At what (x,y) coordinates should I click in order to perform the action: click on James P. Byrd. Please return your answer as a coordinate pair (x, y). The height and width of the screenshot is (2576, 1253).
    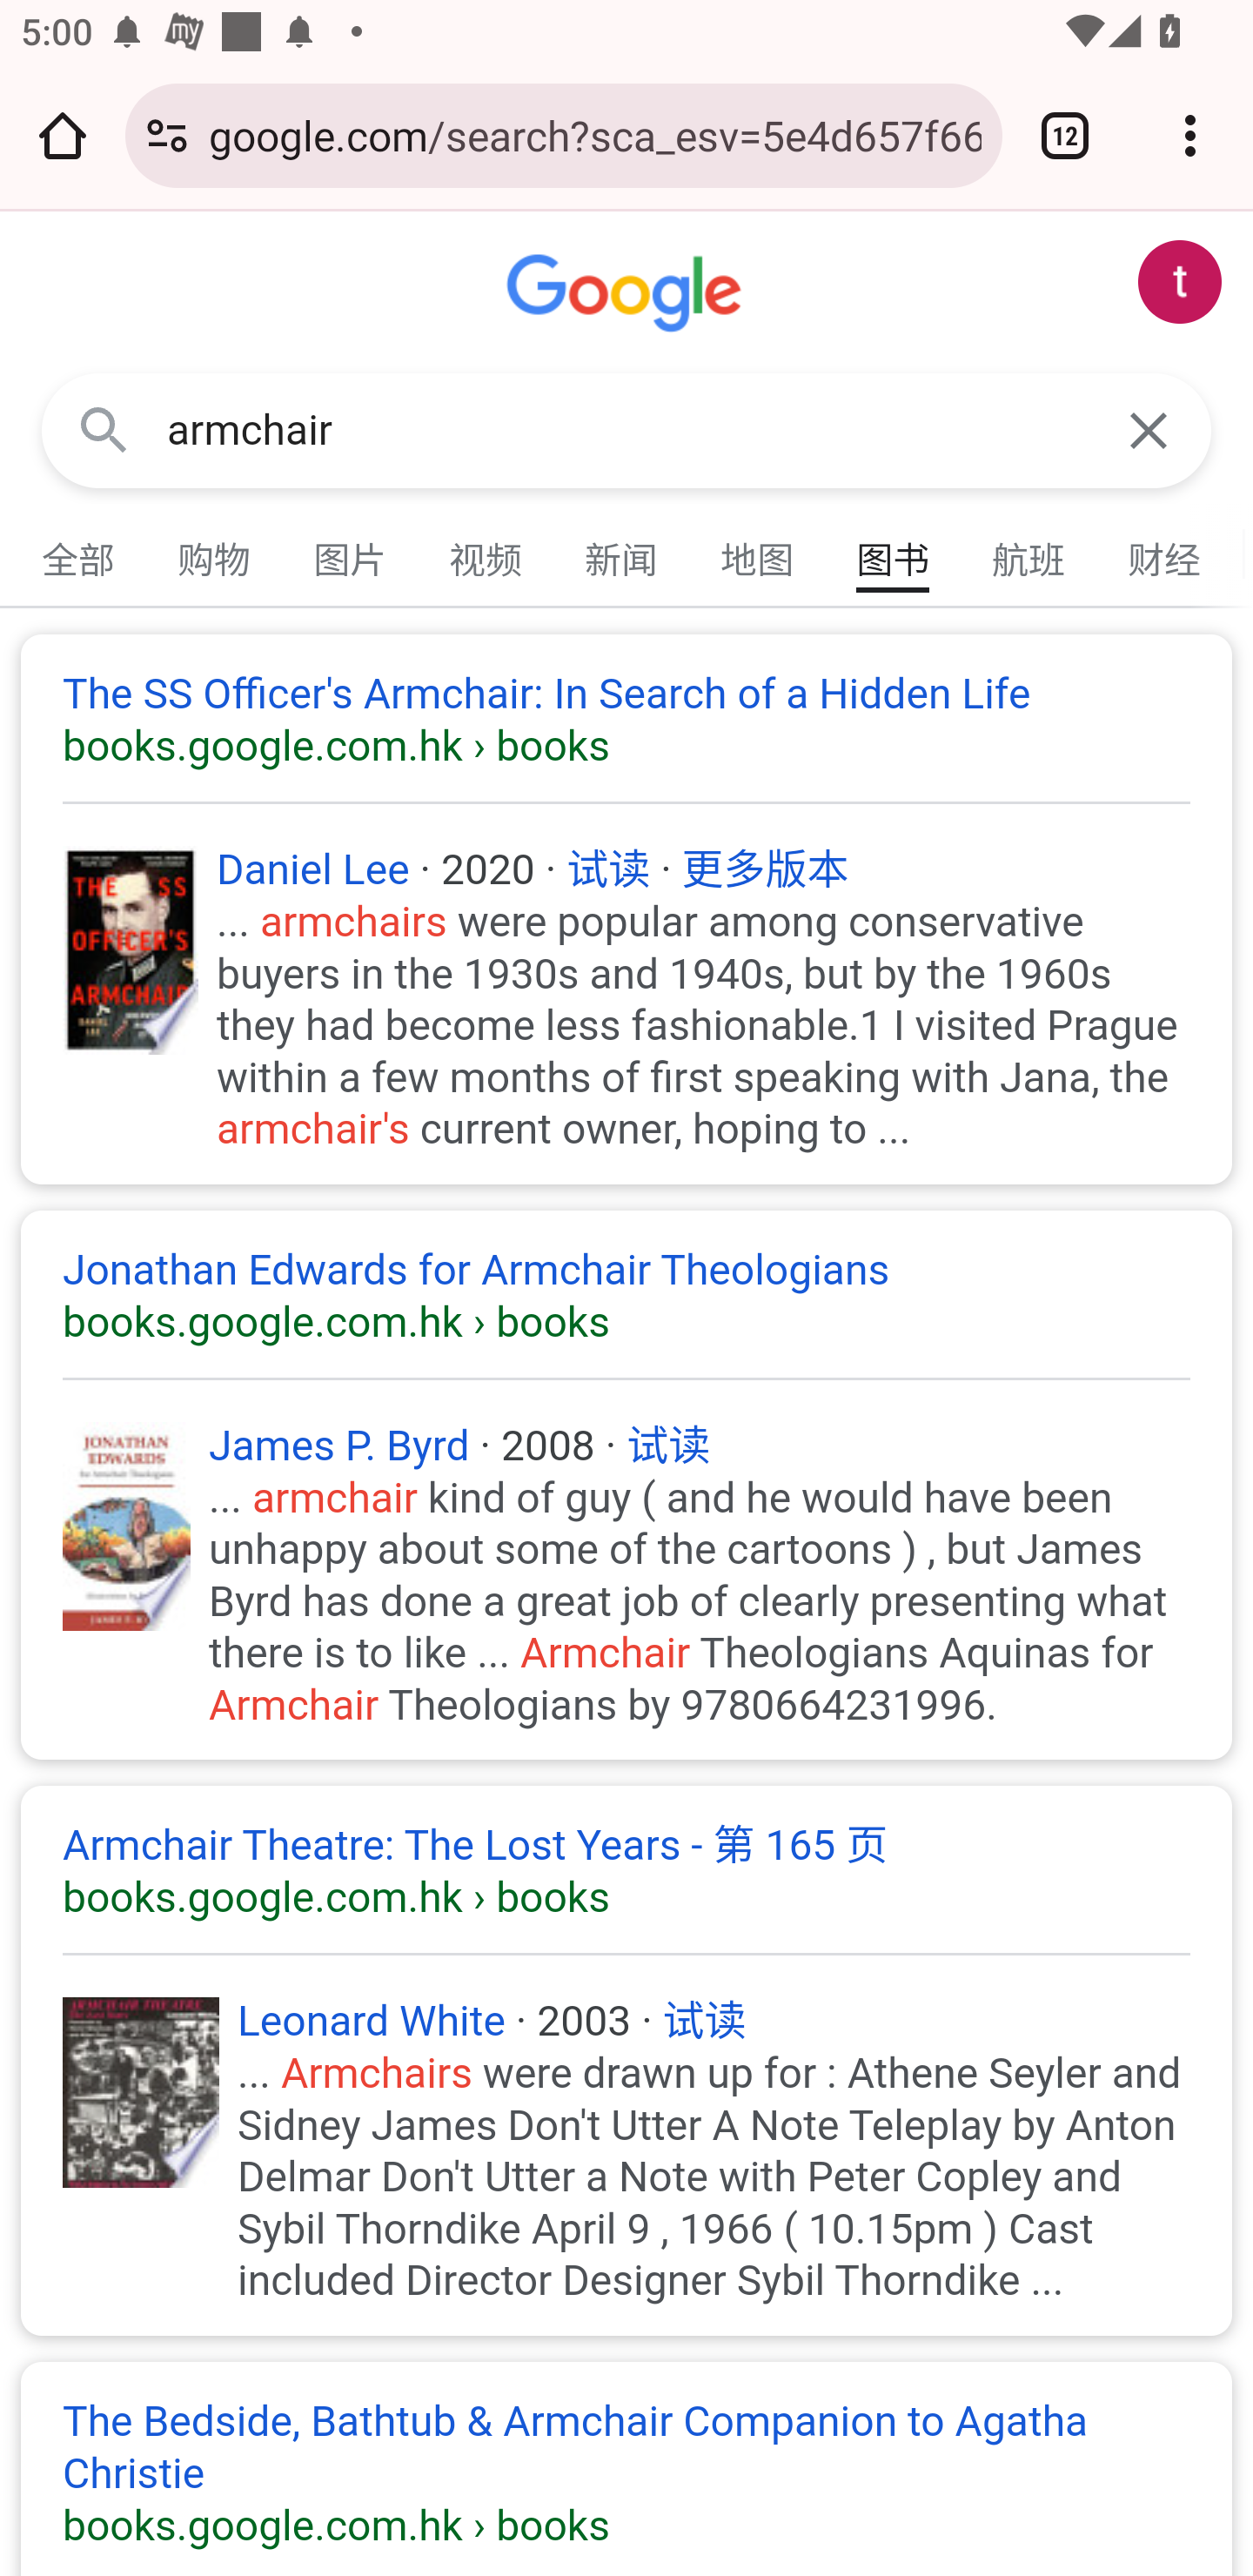
    Looking at the image, I should click on (339, 1446).